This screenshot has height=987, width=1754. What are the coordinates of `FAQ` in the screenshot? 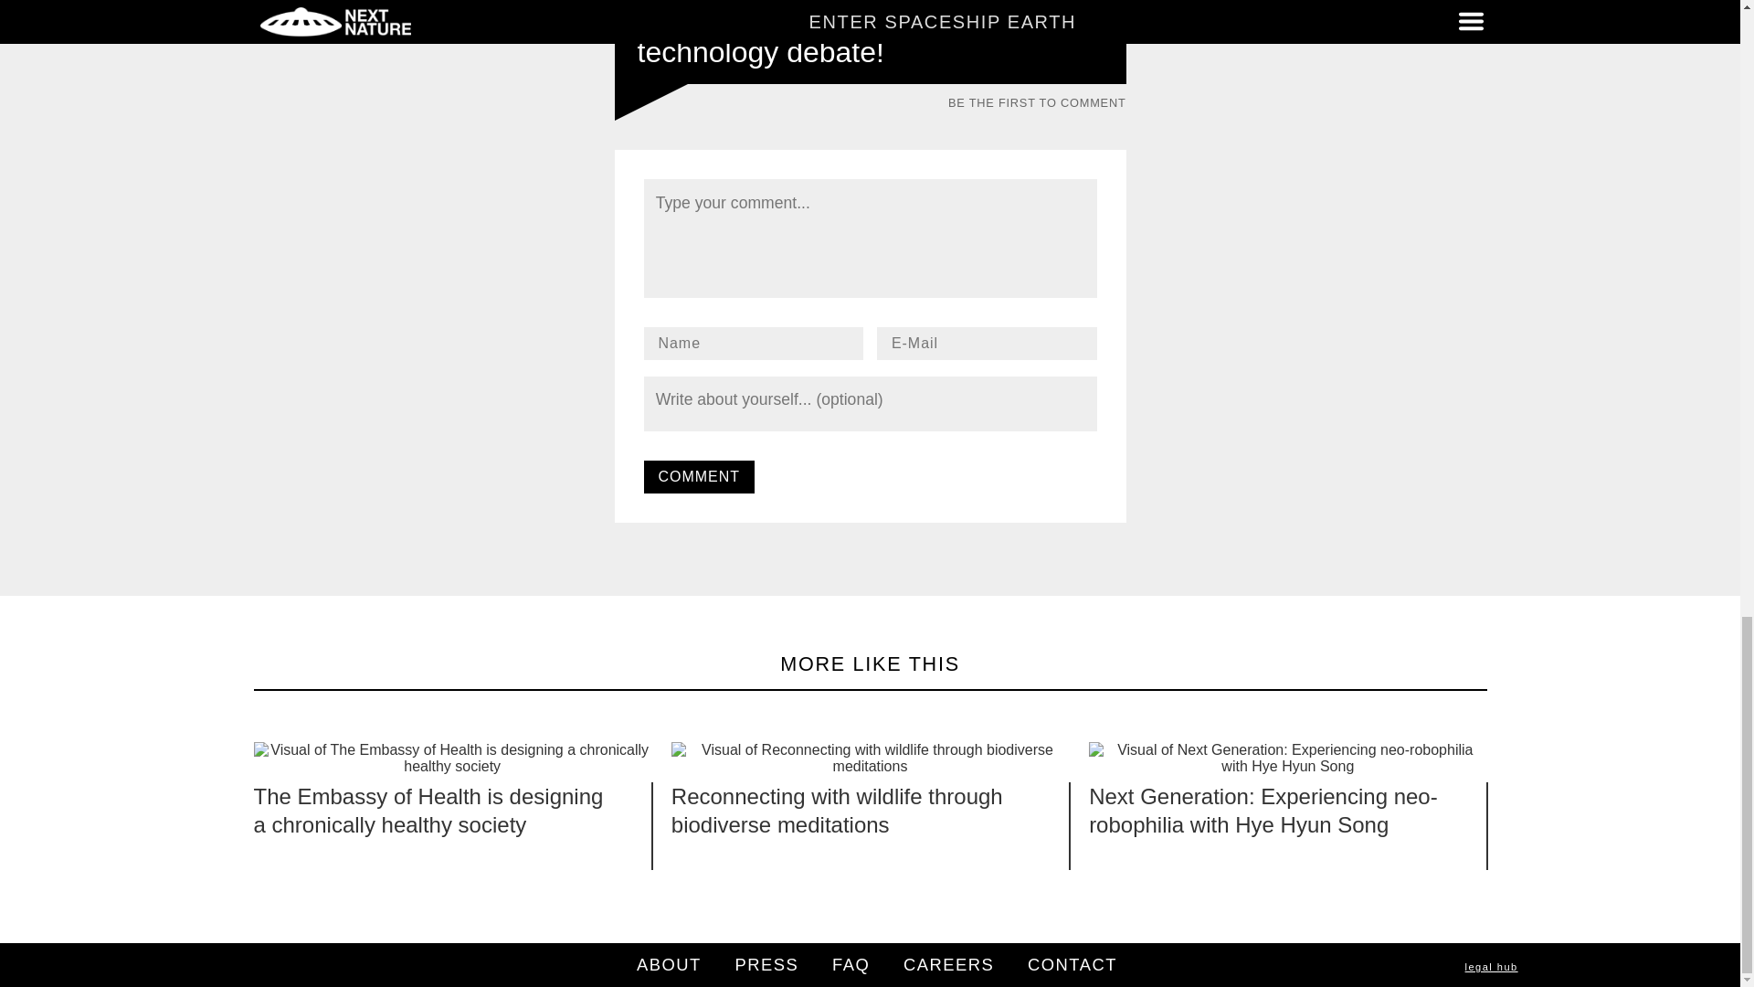 It's located at (851, 964).